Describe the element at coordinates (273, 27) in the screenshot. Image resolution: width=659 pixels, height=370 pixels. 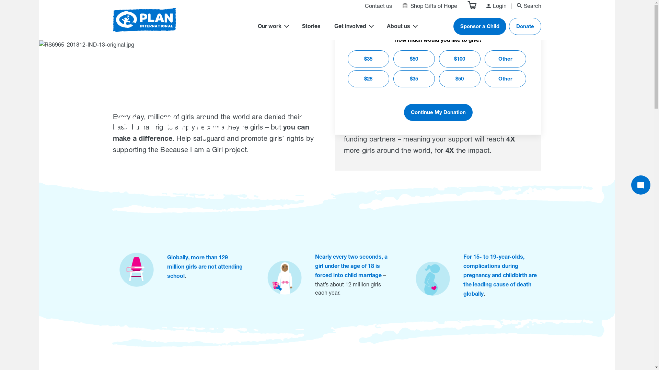
I see `Our work` at that location.